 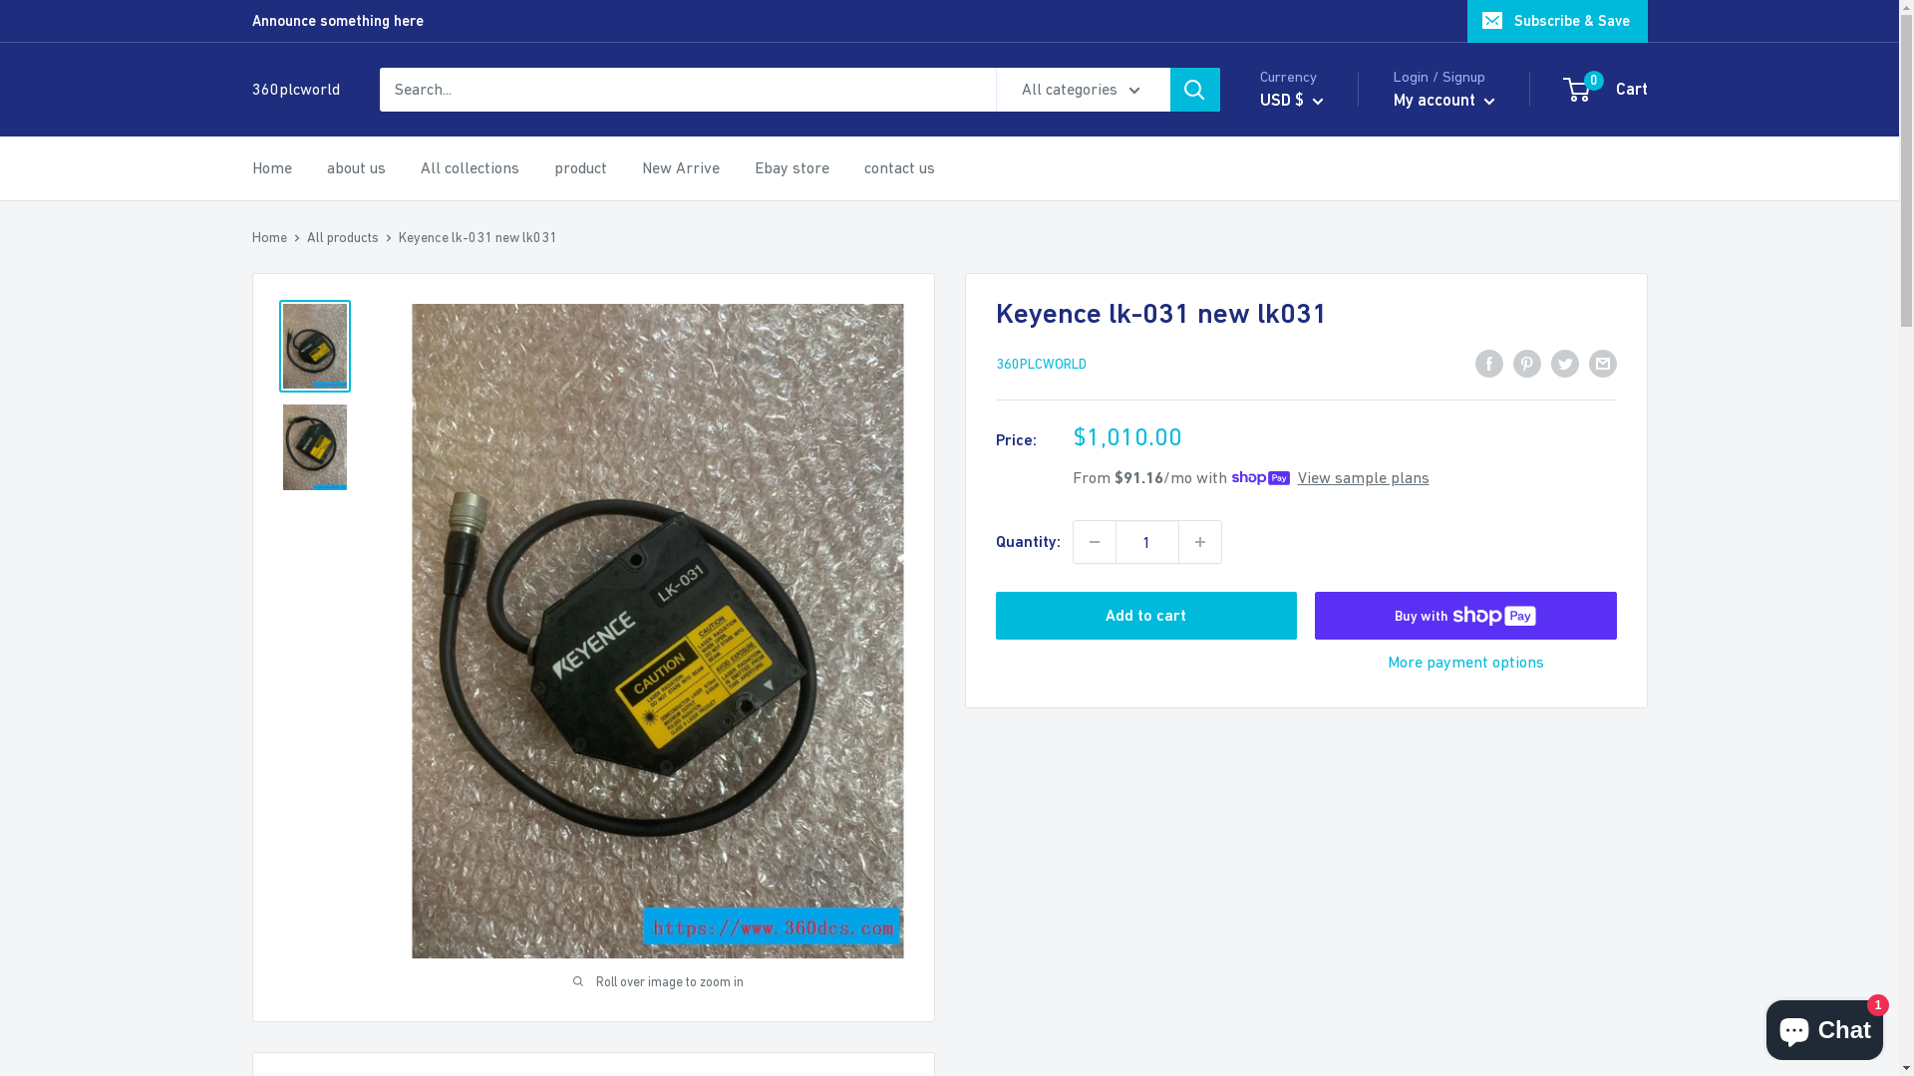 What do you see at coordinates (303, 257) in the screenshot?
I see `EUR` at bounding box center [303, 257].